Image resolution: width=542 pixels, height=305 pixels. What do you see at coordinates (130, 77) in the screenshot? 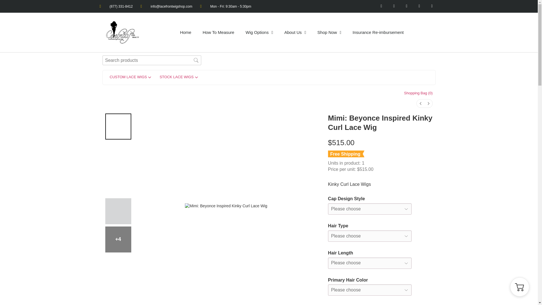
I see `CUSTOM LACE WIGS` at bounding box center [130, 77].